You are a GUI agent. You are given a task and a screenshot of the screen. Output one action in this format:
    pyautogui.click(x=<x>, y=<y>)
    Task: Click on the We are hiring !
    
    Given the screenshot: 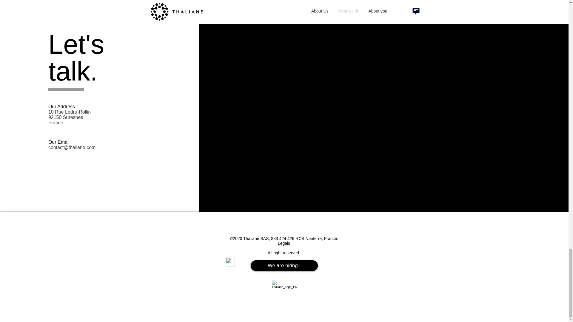 What is the action you would take?
    pyautogui.click(x=284, y=265)
    